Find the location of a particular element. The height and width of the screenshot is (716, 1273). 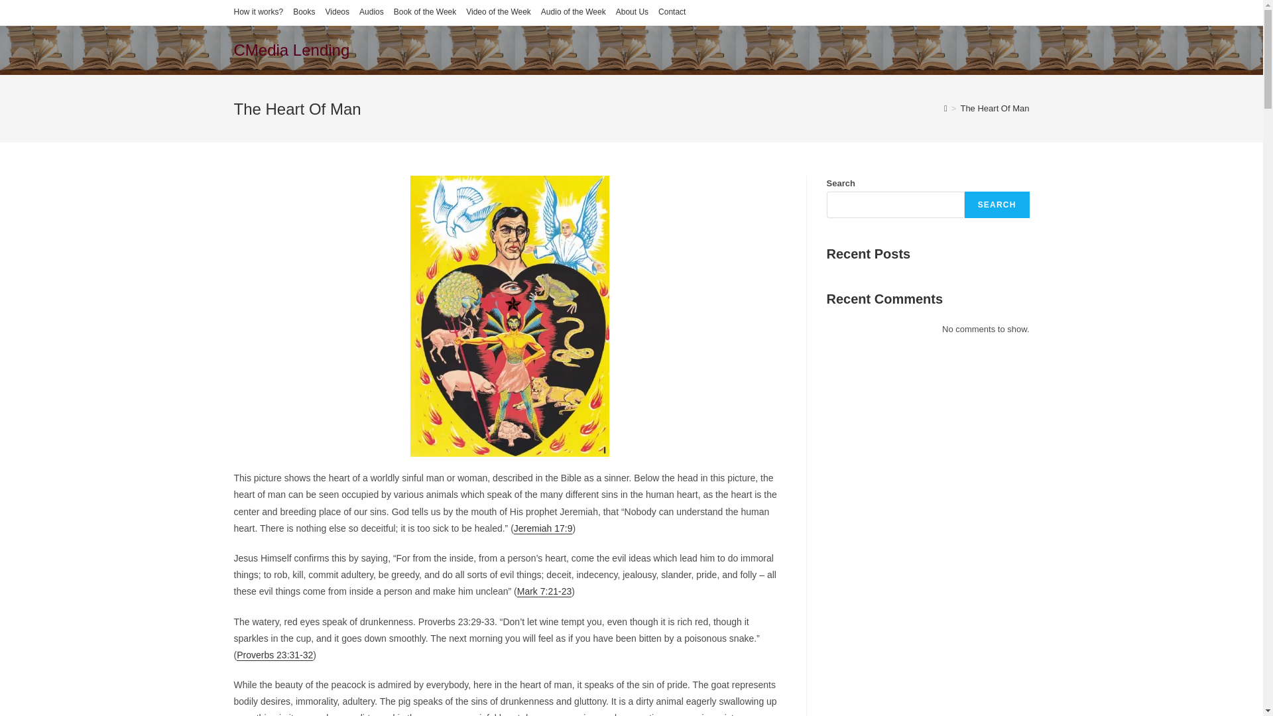

SEARCH is located at coordinates (997, 205).